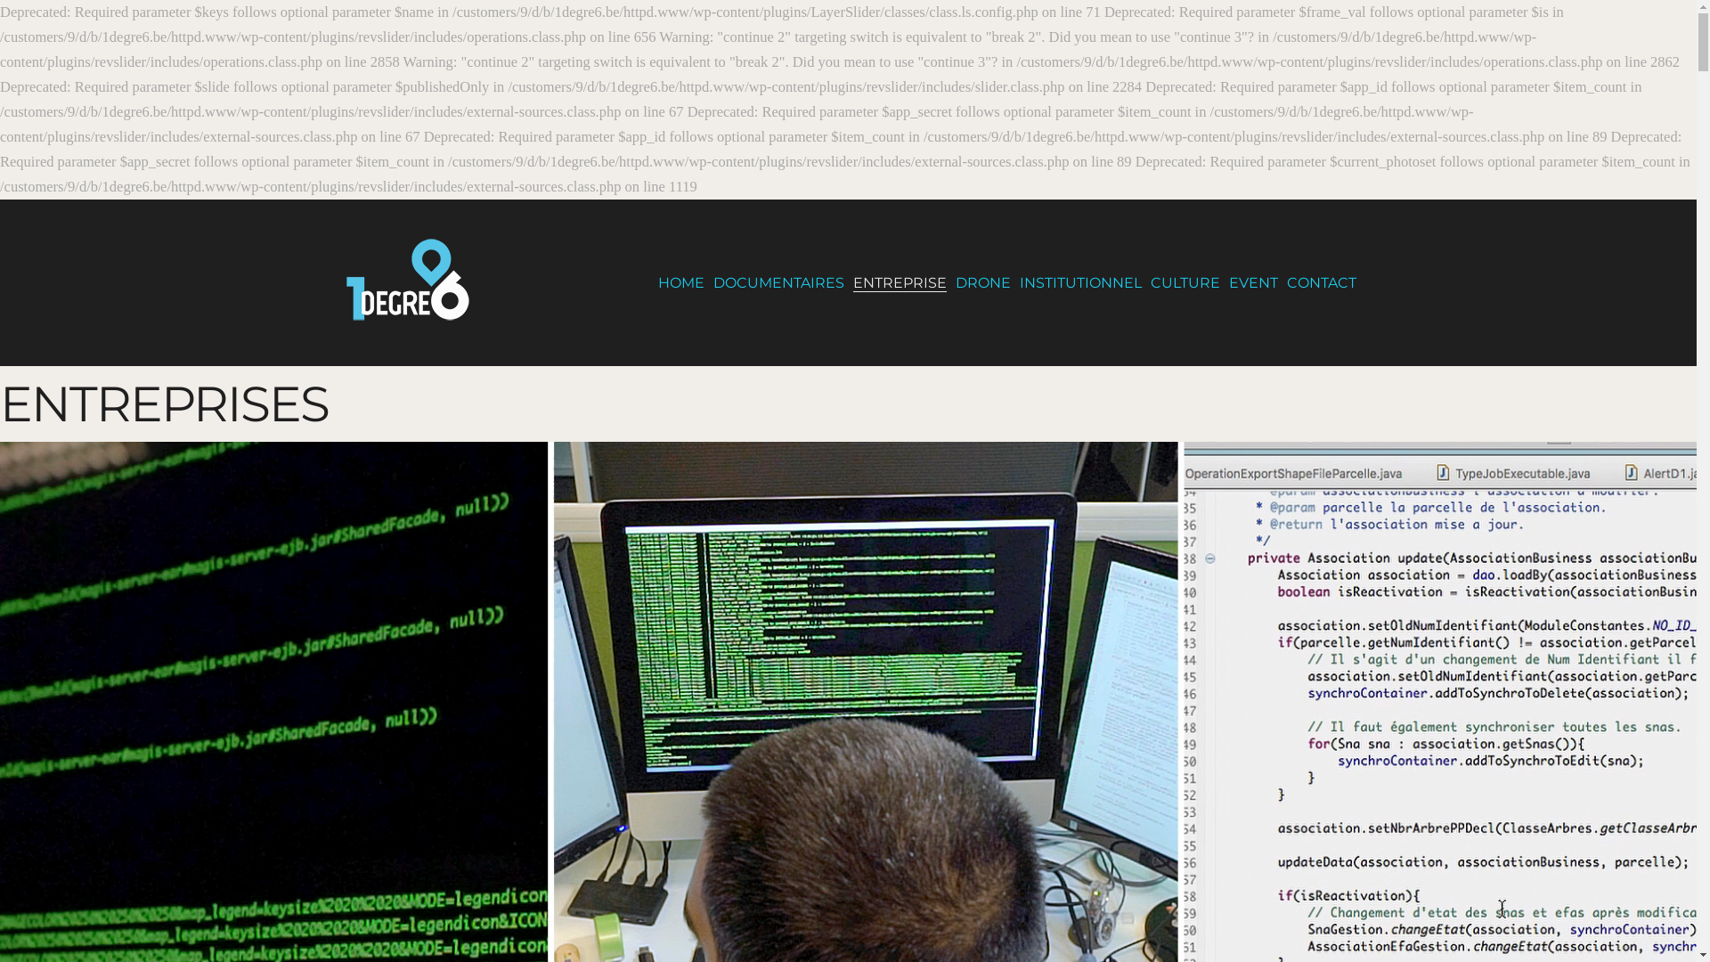 Image resolution: width=1710 pixels, height=962 pixels. I want to click on EVENT, so click(1254, 283).